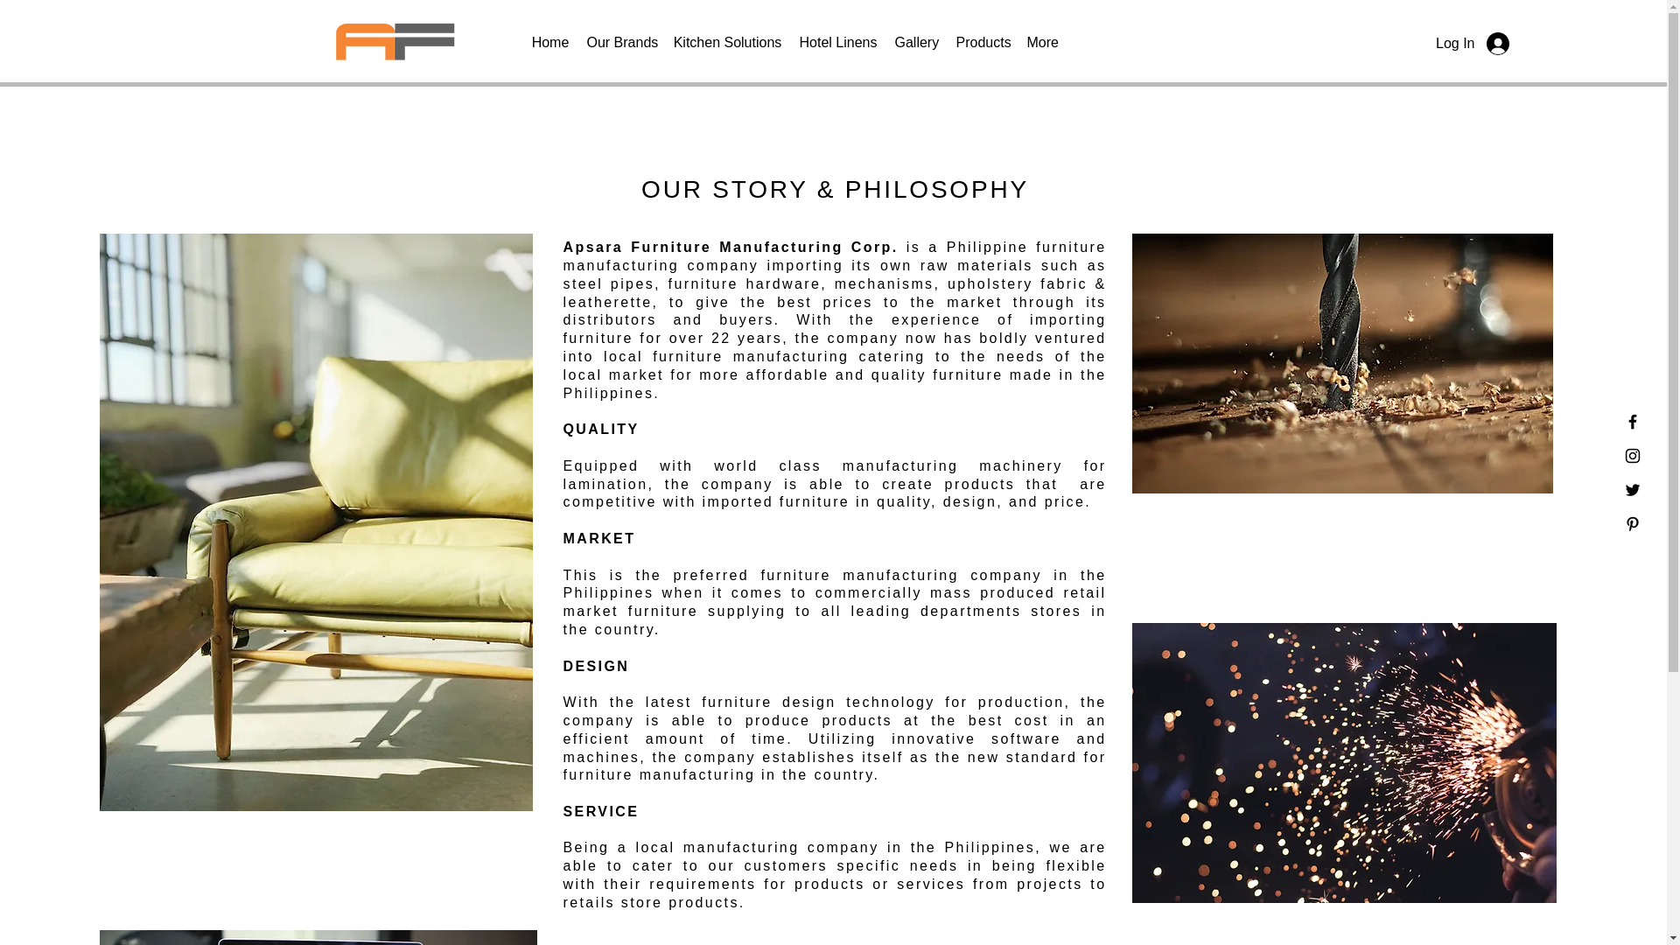 The image size is (1680, 945). What do you see at coordinates (982, 42) in the screenshot?
I see `Products` at bounding box center [982, 42].